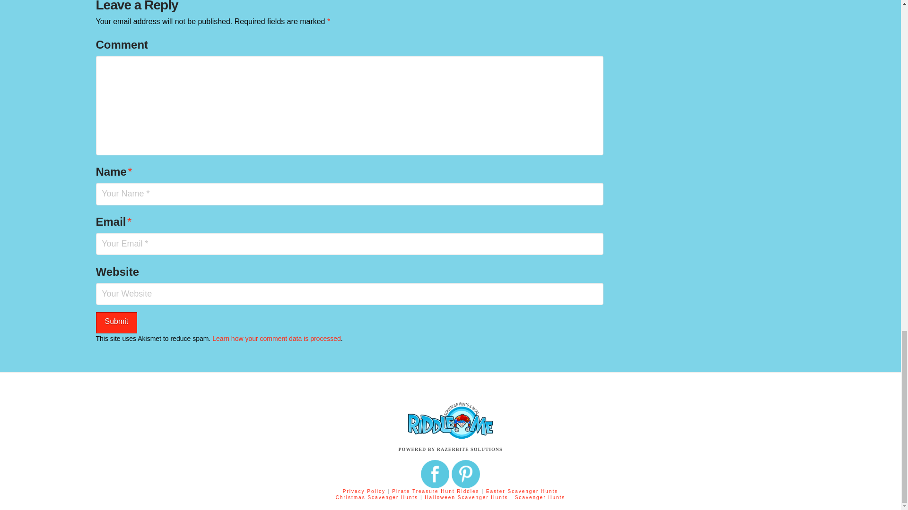  I want to click on Submit, so click(116, 323).